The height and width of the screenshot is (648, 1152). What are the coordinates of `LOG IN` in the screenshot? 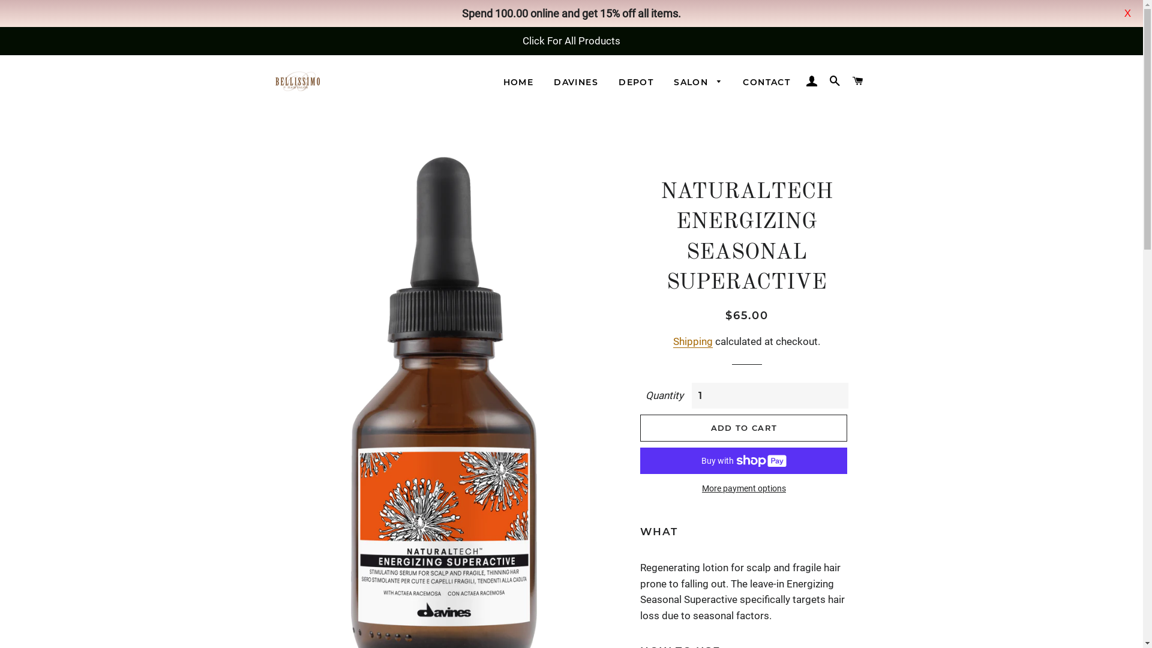 It's located at (812, 82).